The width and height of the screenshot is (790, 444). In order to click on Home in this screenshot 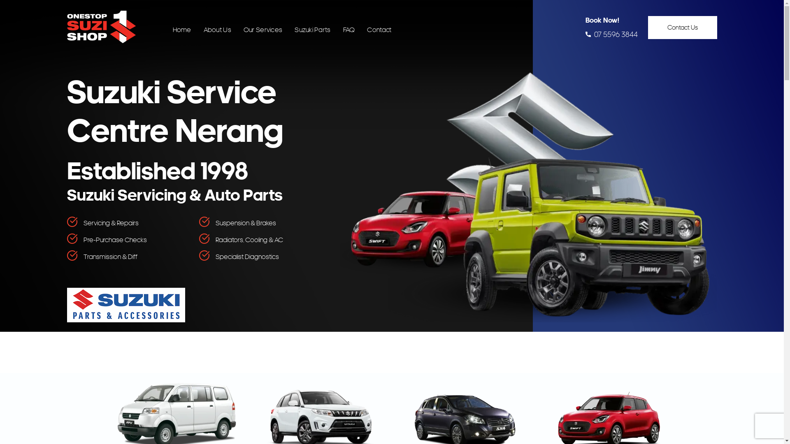, I will do `click(182, 30)`.